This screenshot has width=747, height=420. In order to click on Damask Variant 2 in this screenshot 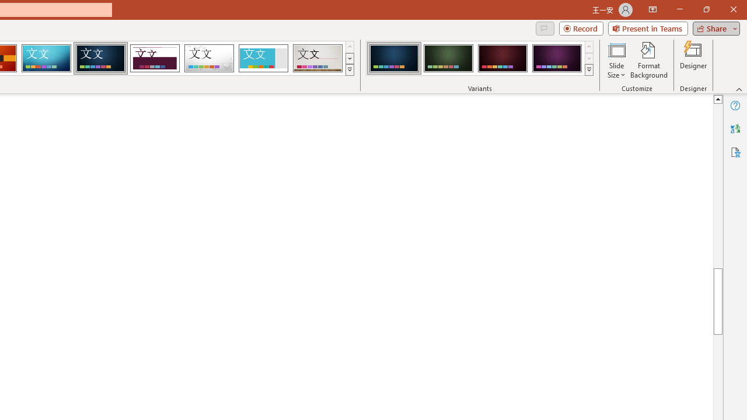, I will do `click(448, 58)`.